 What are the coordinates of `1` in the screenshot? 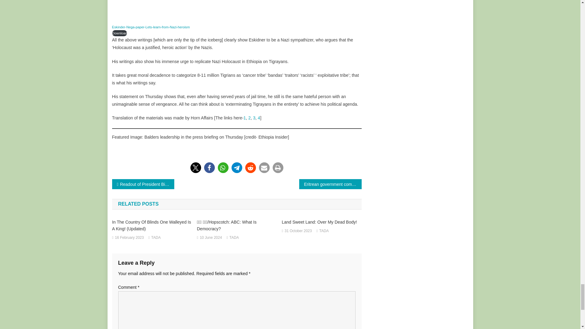 It's located at (244, 118).